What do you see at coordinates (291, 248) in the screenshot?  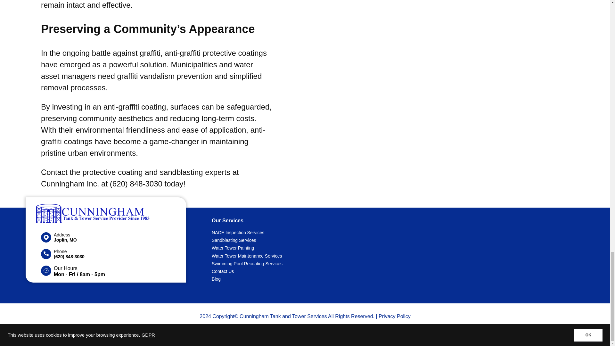 I see `Water Tower Painting` at bounding box center [291, 248].